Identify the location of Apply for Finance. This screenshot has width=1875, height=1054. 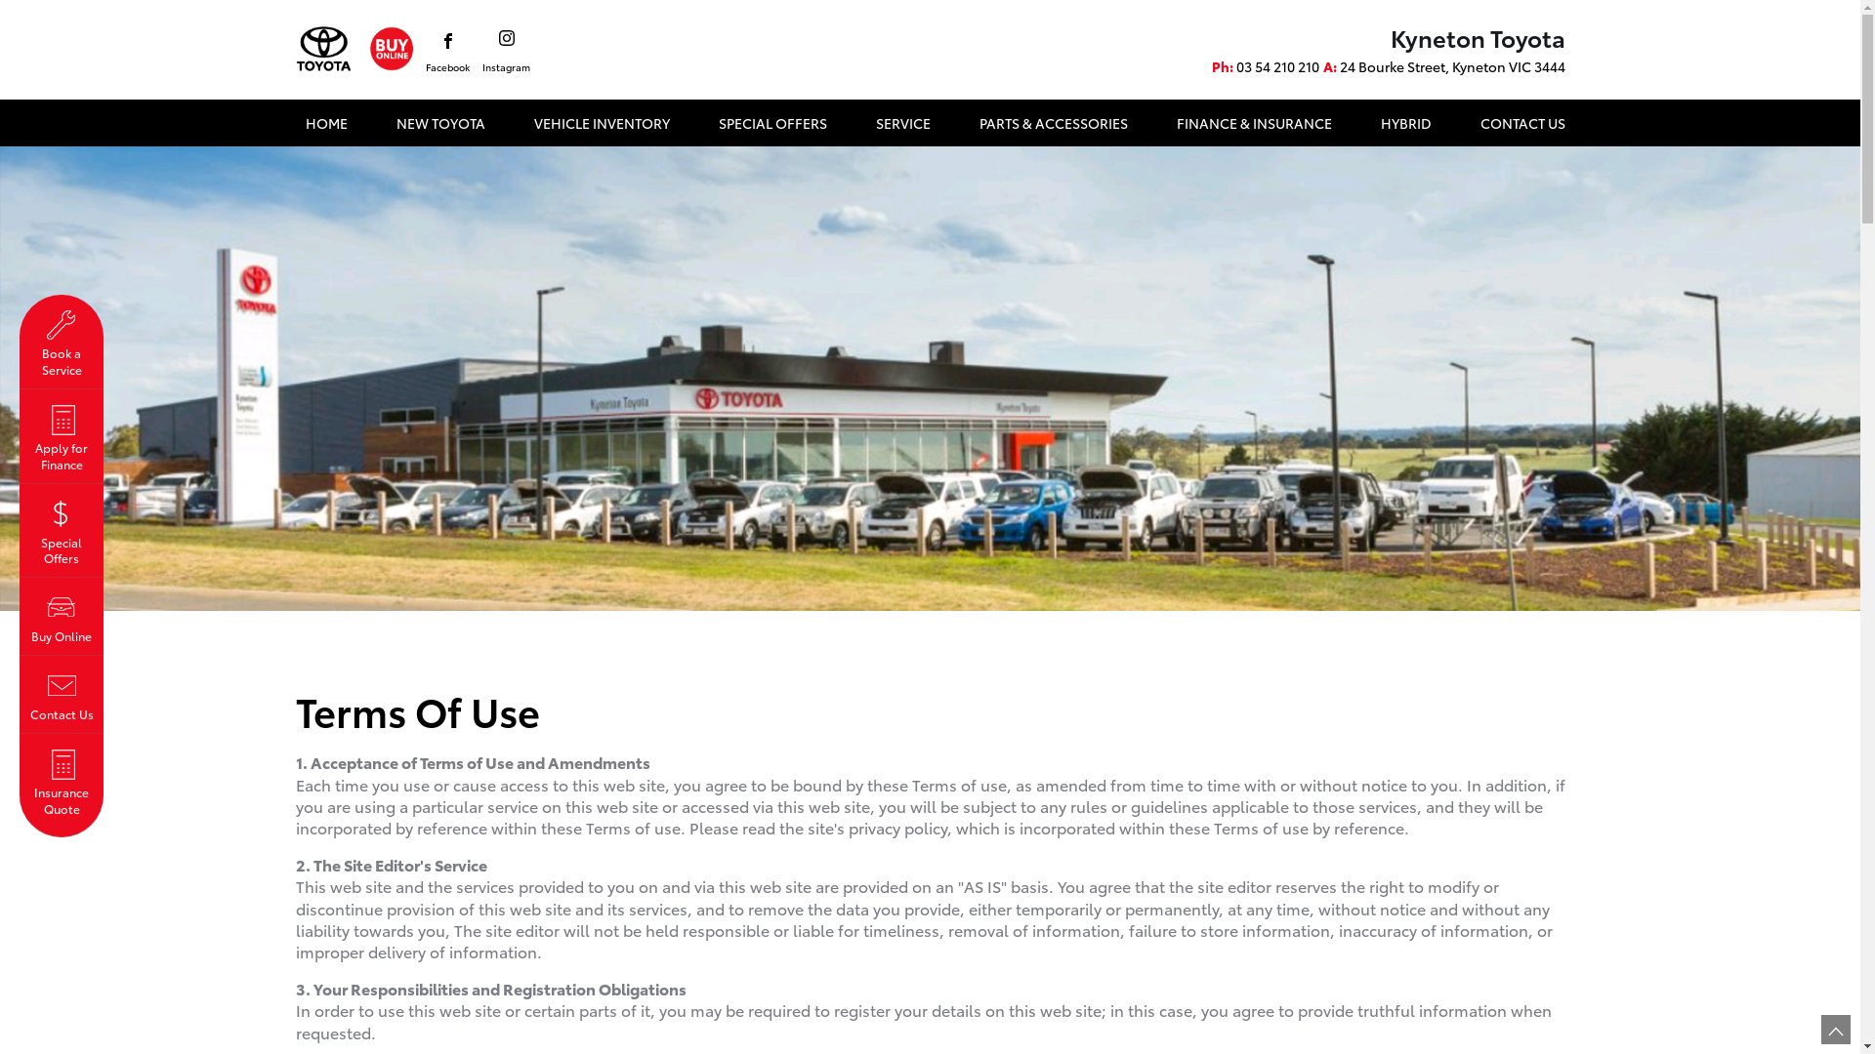
(62, 437).